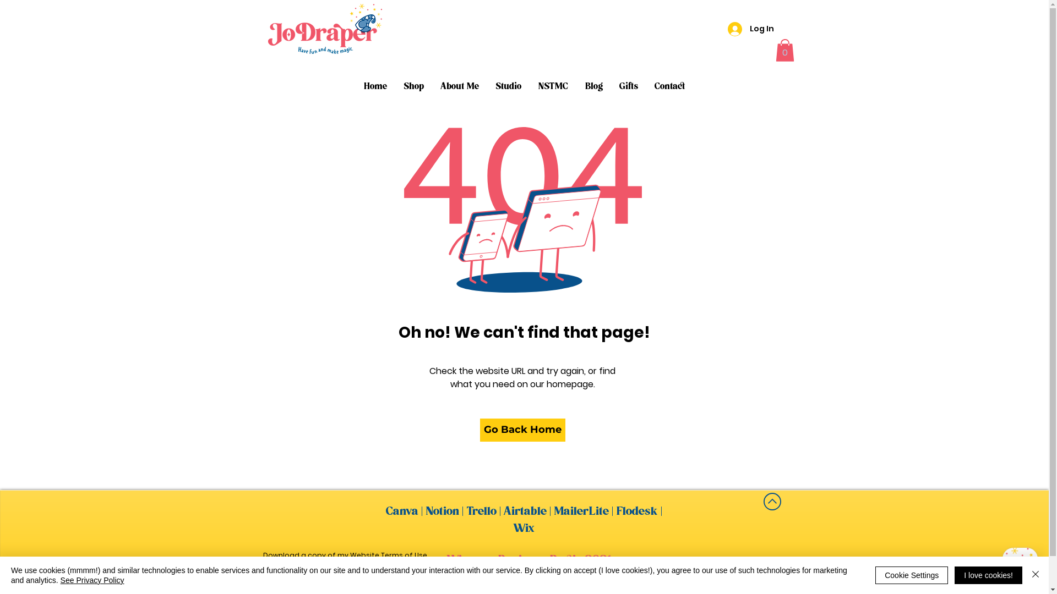  Describe the element at coordinates (629, 87) in the screenshot. I see `Gifts` at that location.